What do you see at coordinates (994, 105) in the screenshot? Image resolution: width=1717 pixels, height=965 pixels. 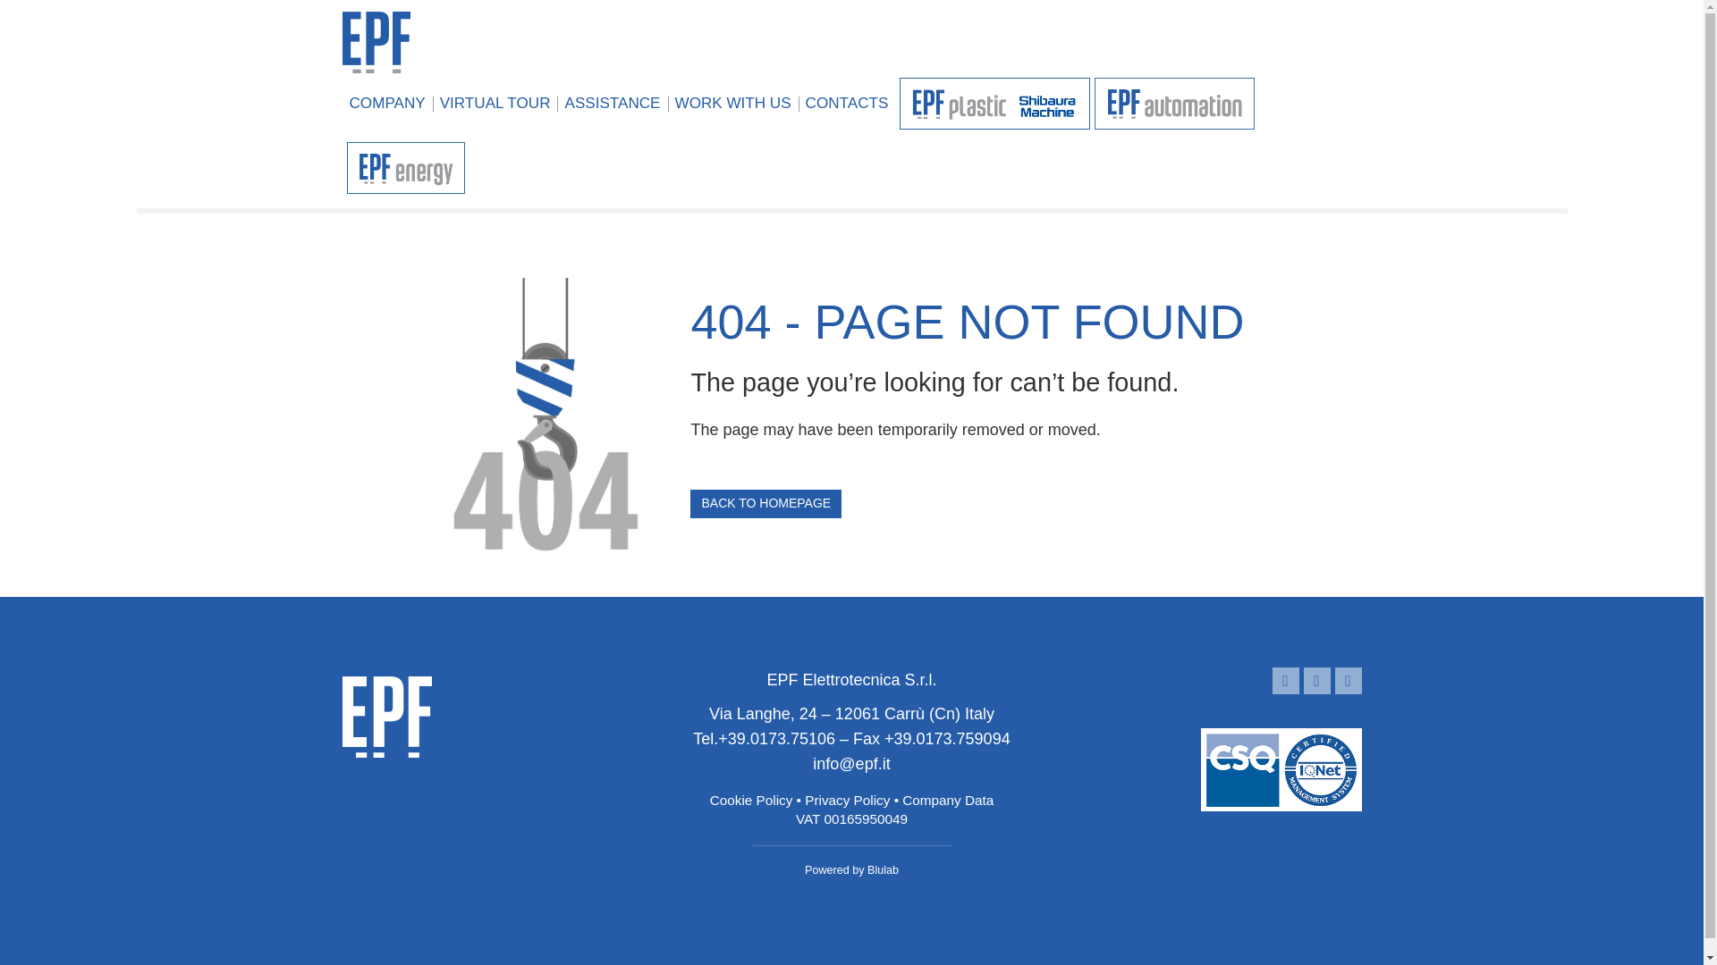 I see `EPF PLASTIC` at bounding box center [994, 105].